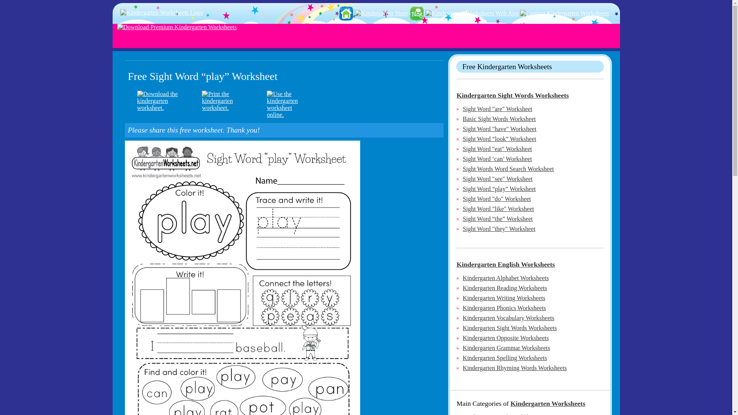  I want to click on Kindergarten Sight Words Worksheets, so click(510, 327).